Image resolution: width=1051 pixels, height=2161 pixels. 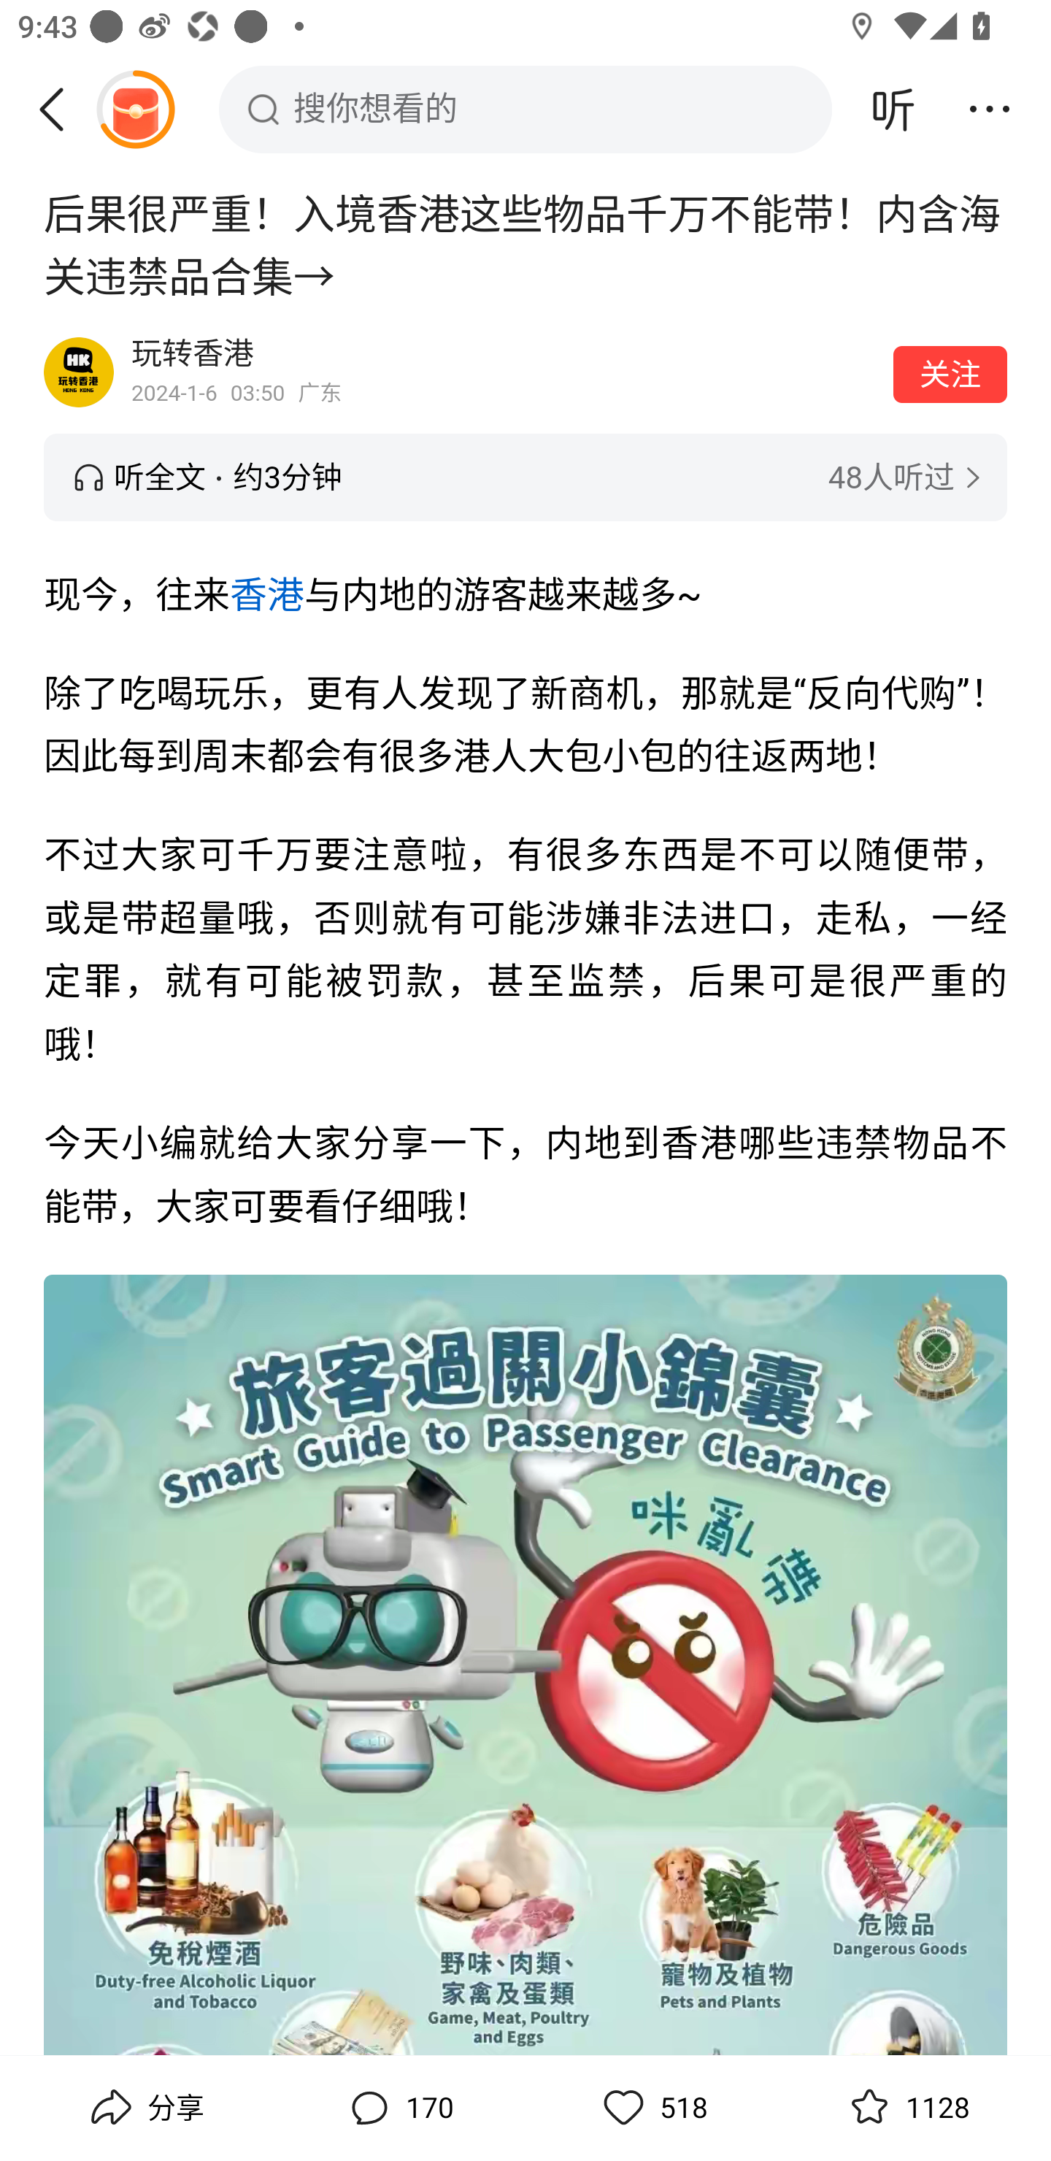 What do you see at coordinates (269, 596) in the screenshot?
I see `香港` at bounding box center [269, 596].